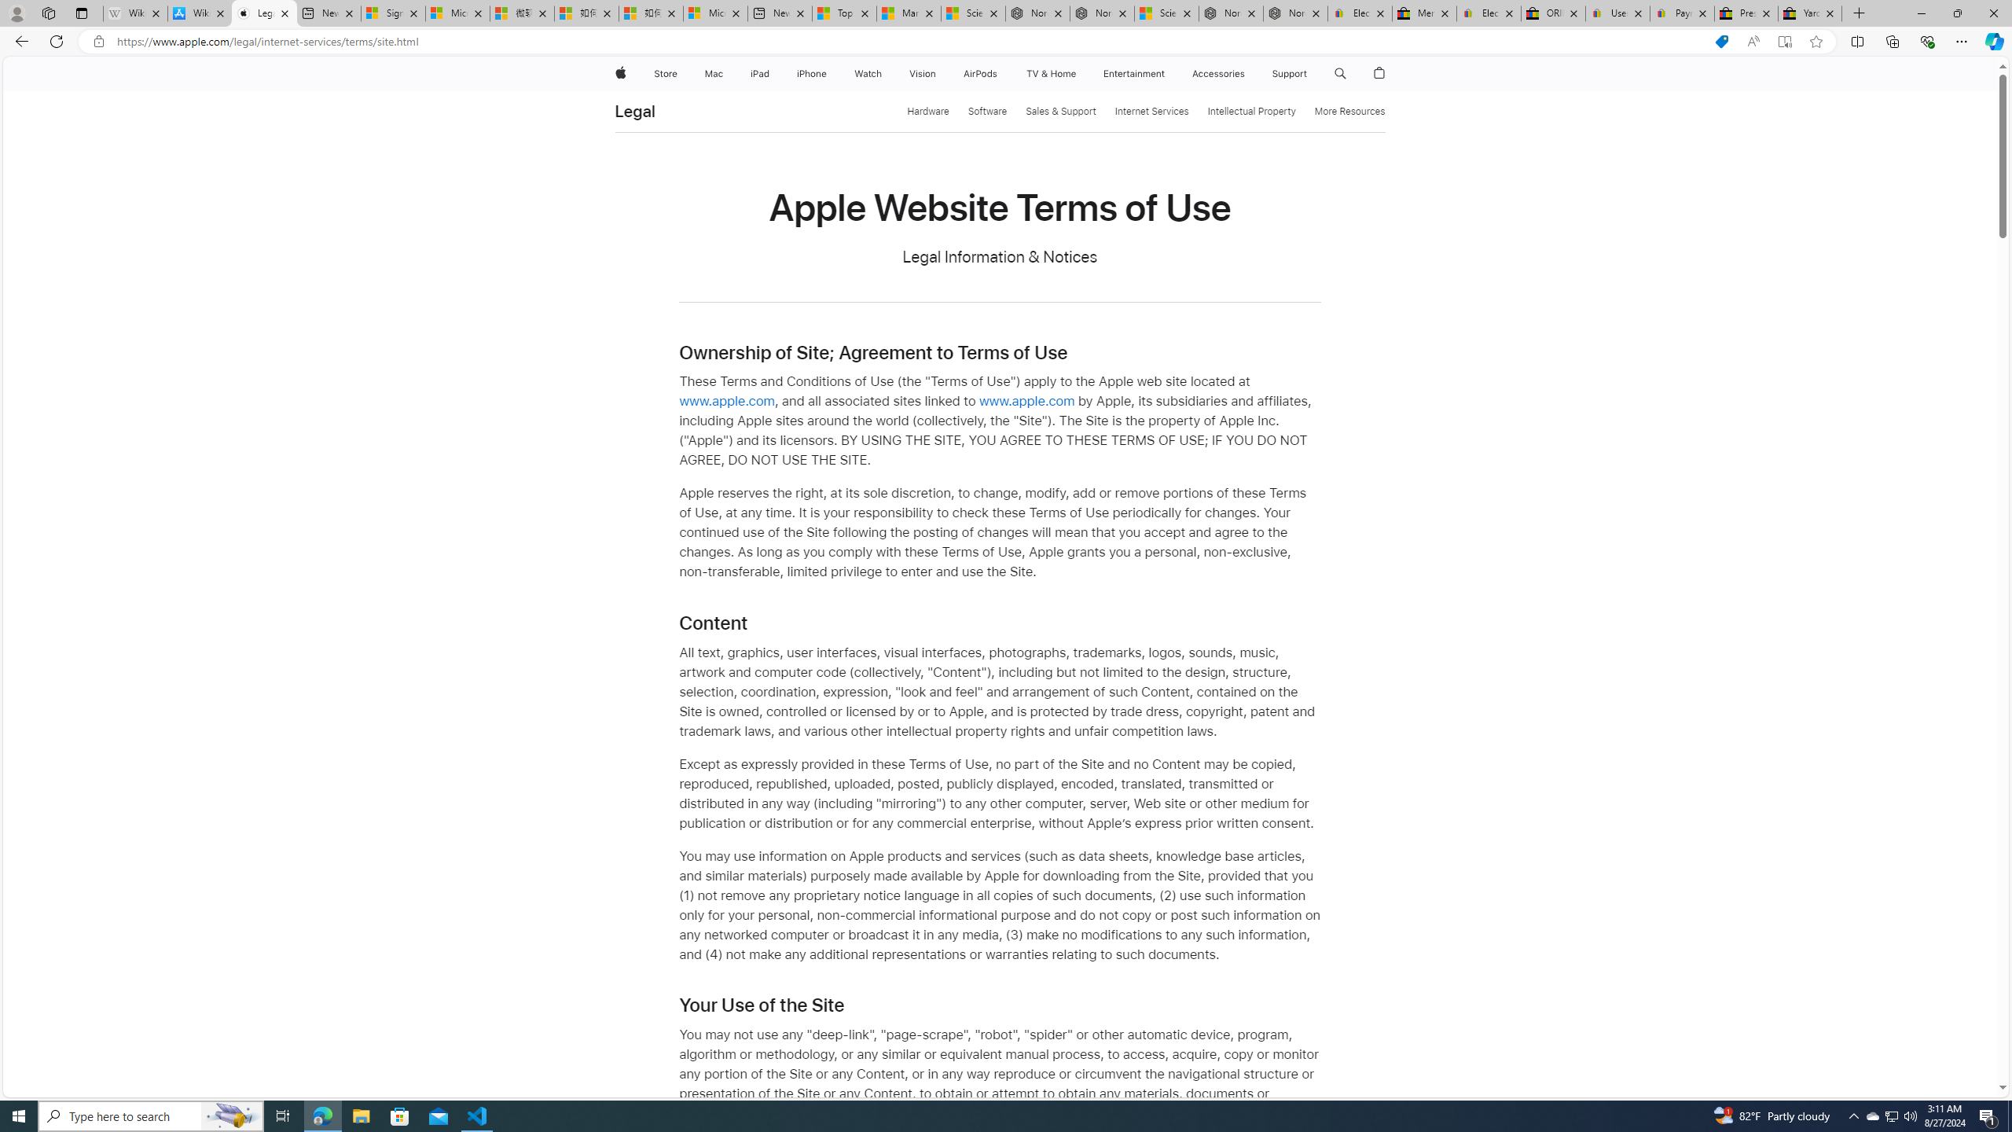 The height and width of the screenshot is (1132, 2012). What do you see at coordinates (772, 74) in the screenshot?
I see `iPad menu` at bounding box center [772, 74].